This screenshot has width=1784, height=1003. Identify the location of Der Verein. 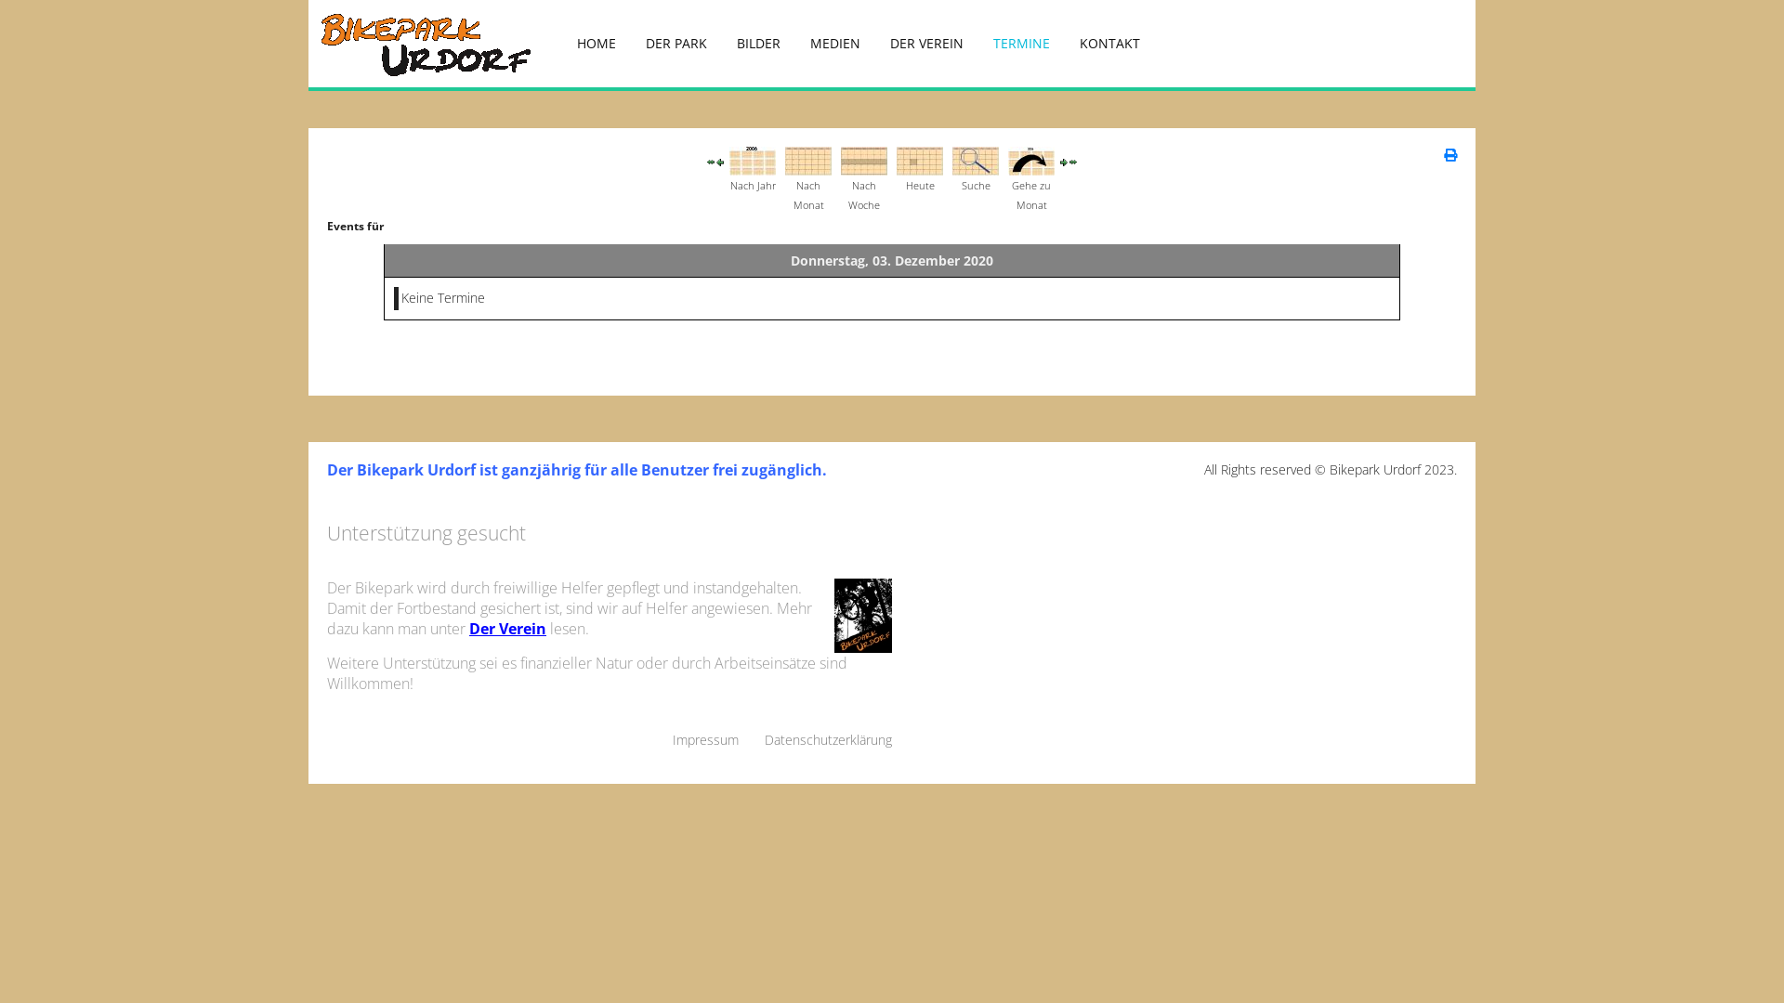
(507, 629).